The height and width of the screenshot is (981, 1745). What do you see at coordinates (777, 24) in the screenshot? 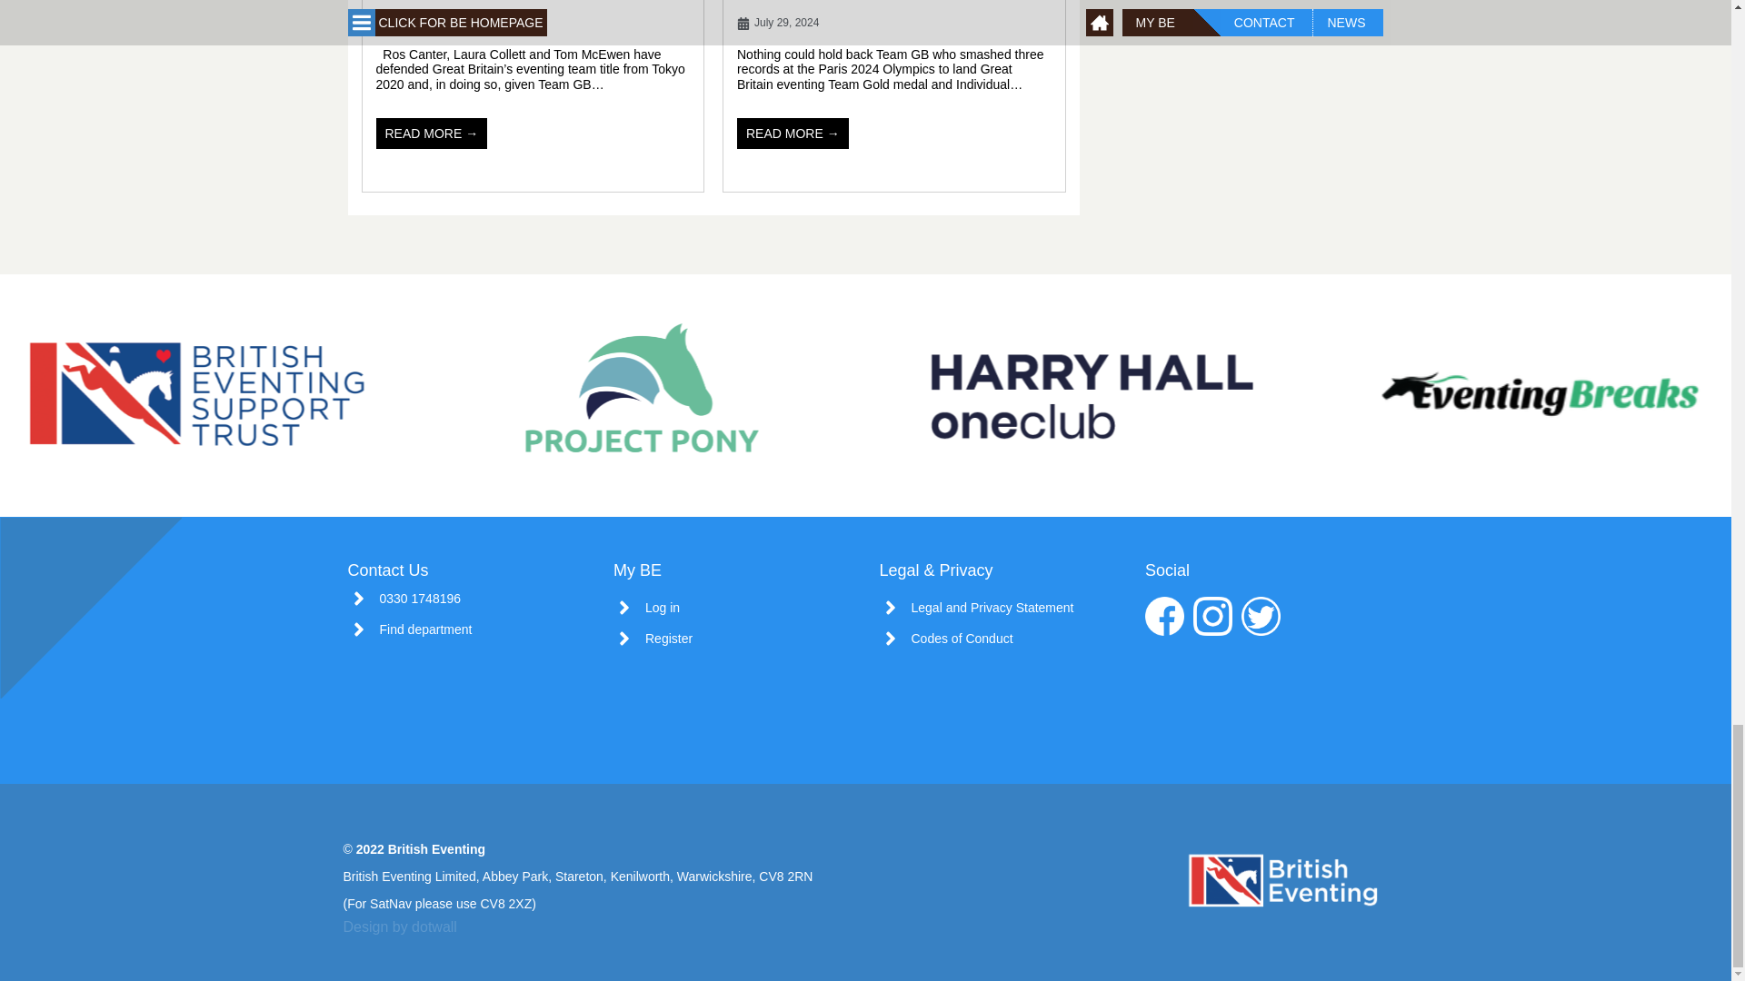
I see `July 29, 2024` at bounding box center [777, 24].